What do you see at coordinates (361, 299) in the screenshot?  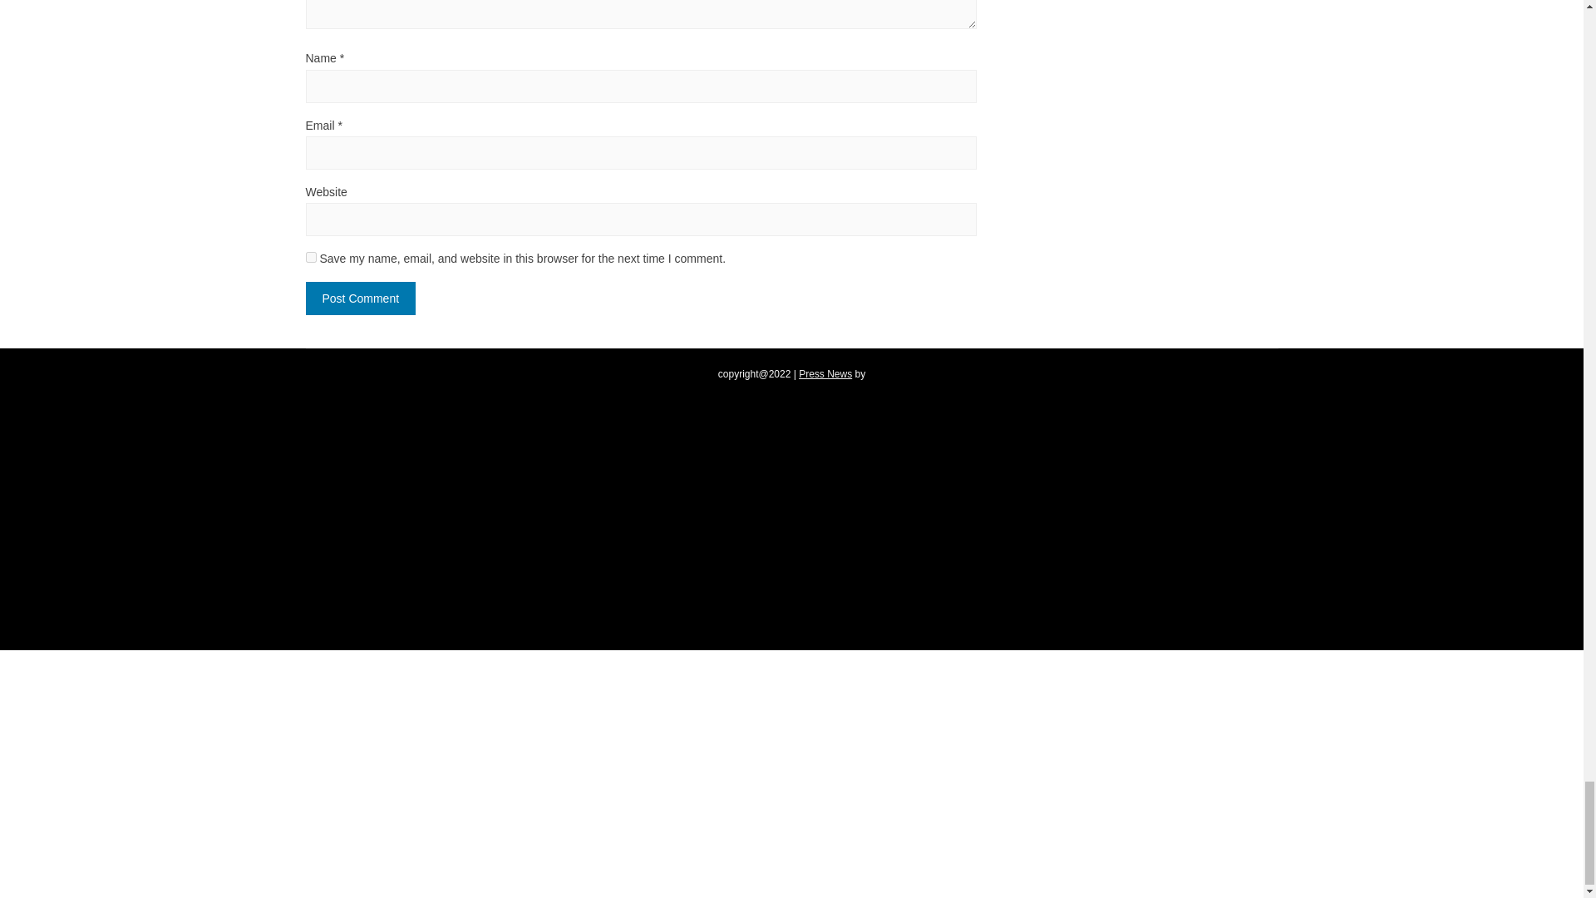 I see `Post Comment` at bounding box center [361, 299].